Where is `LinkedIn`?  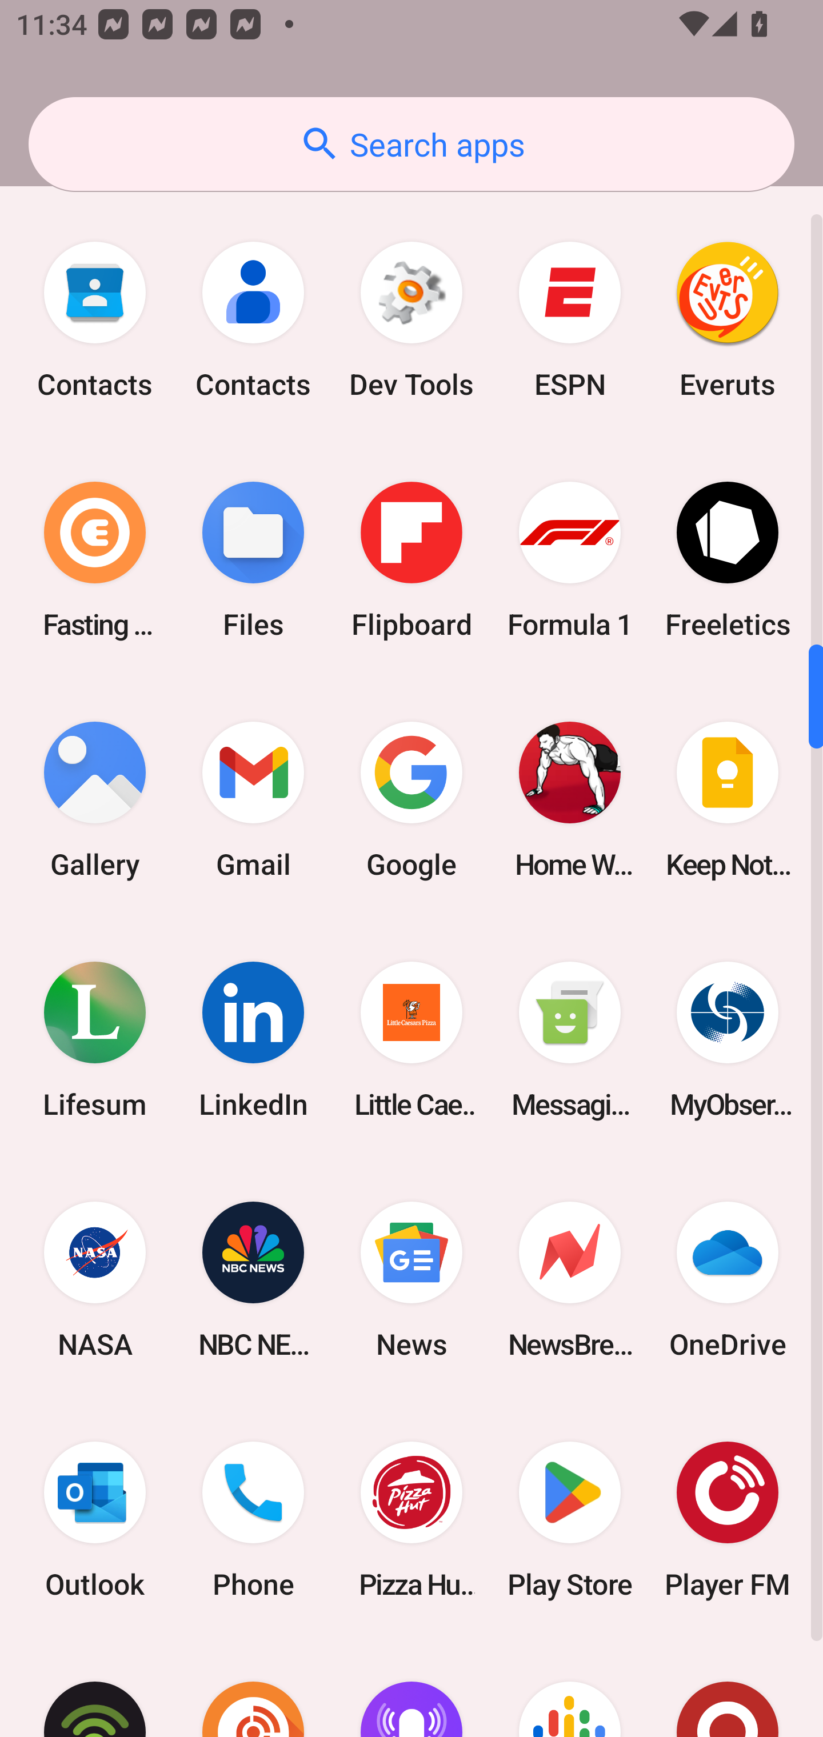
LinkedIn is located at coordinates (253, 1040).